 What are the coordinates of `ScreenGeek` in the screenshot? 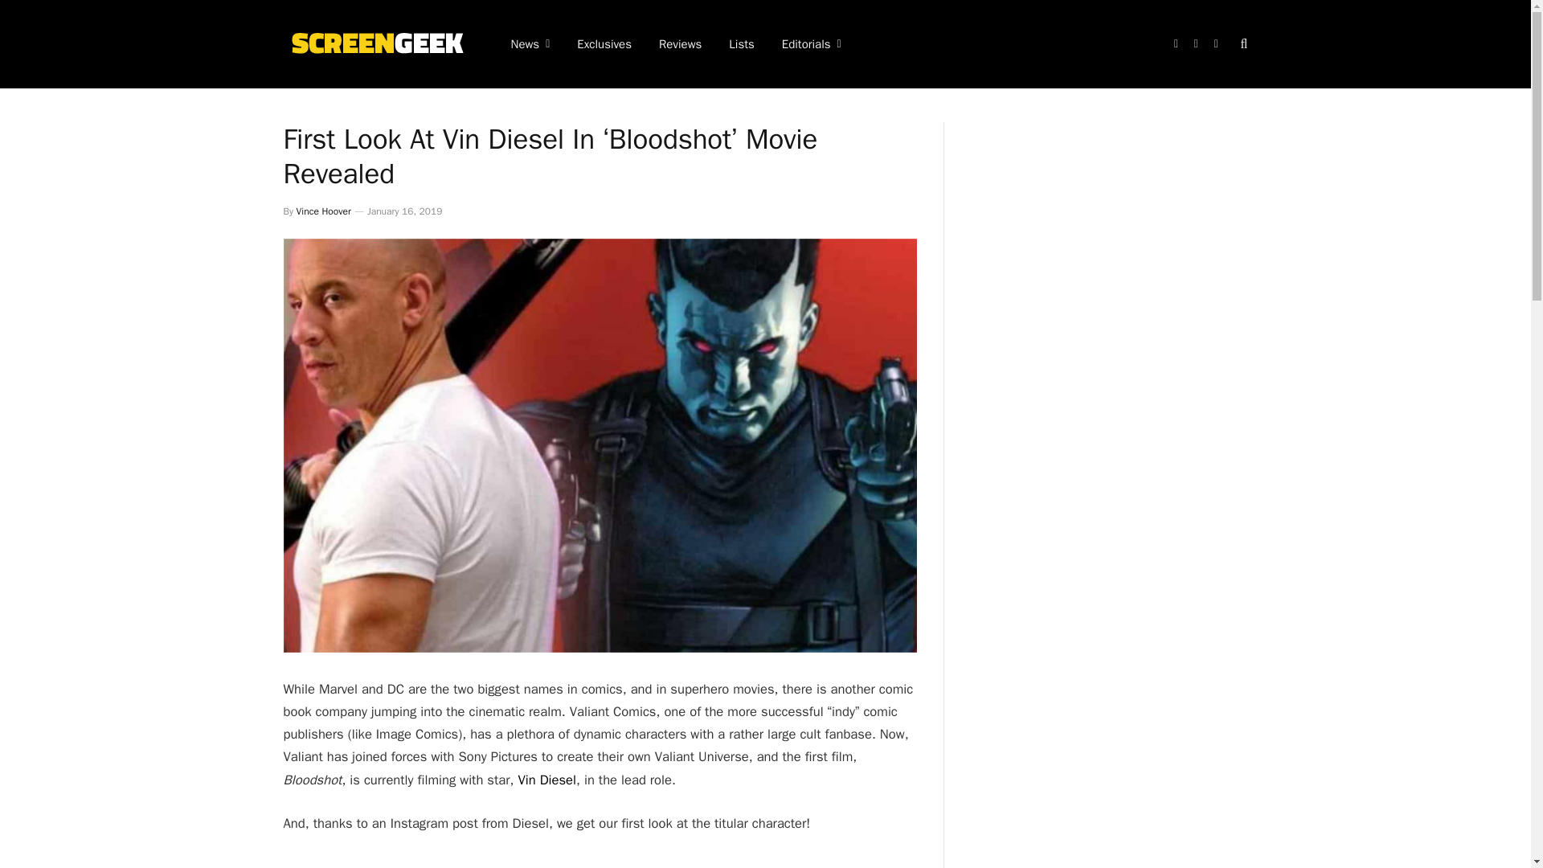 It's located at (375, 43).